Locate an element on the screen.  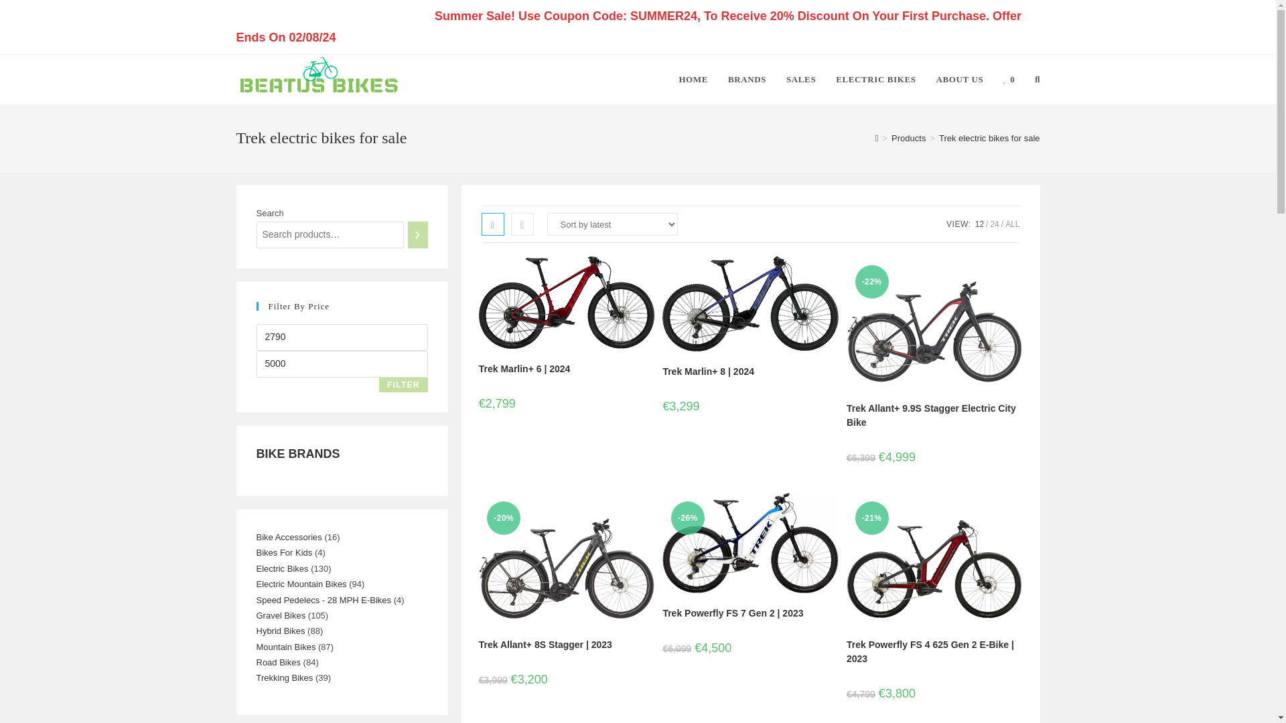
My Account is located at coordinates (269, 15).